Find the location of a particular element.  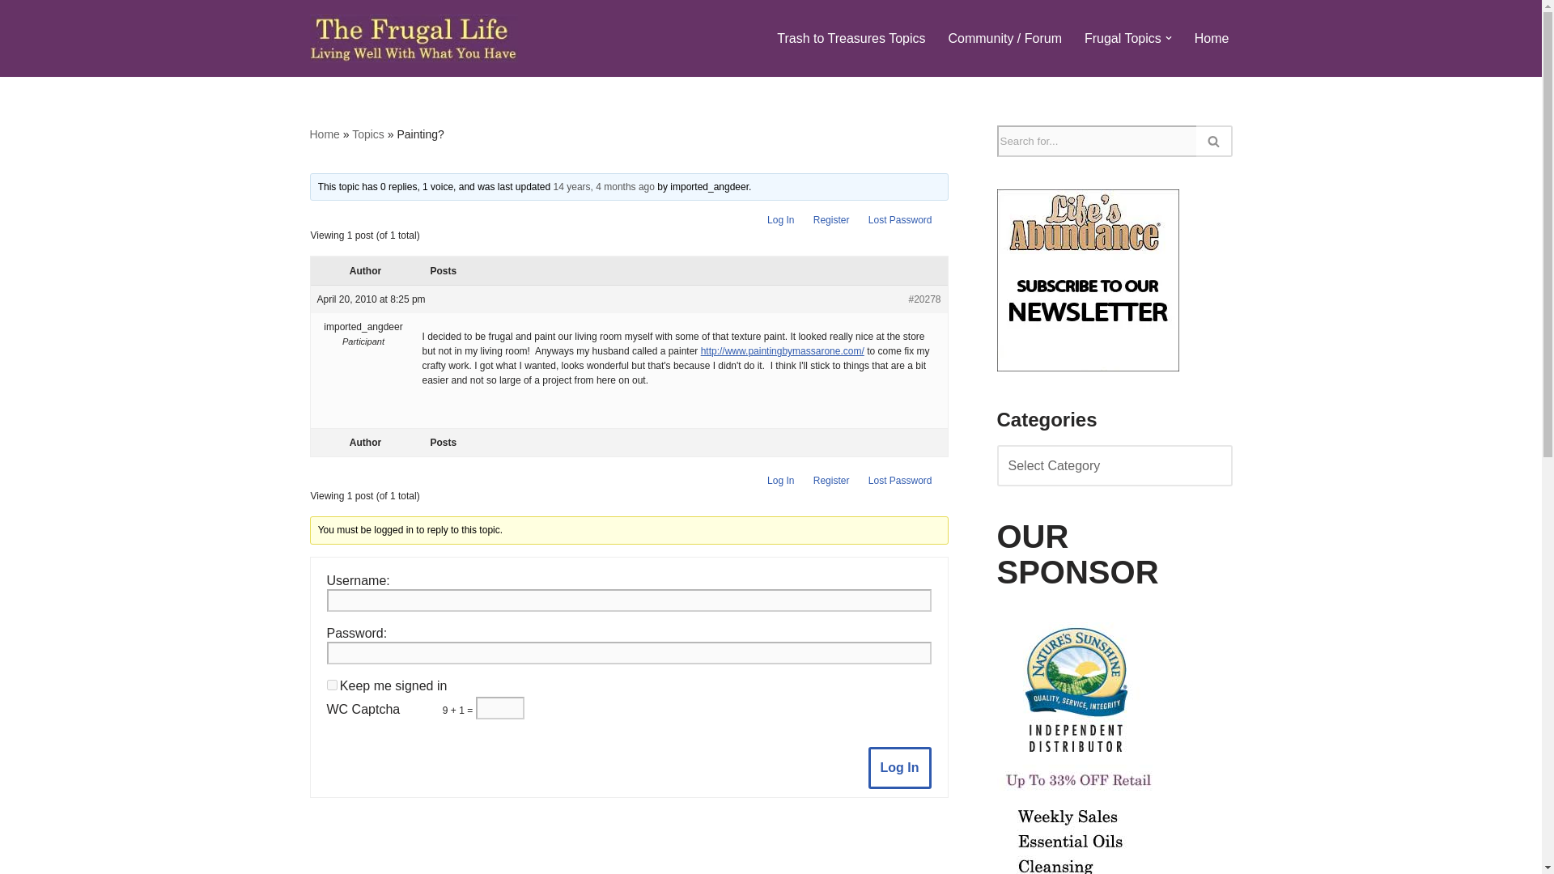

Painting? is located at coordinates (604, 186).